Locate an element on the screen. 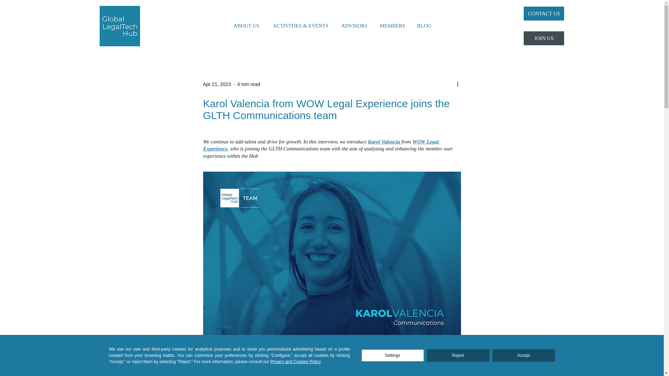 Image resolution: width=669 pixels, height=376 pixels. ADVISORS is located at coordinates (354, 26).